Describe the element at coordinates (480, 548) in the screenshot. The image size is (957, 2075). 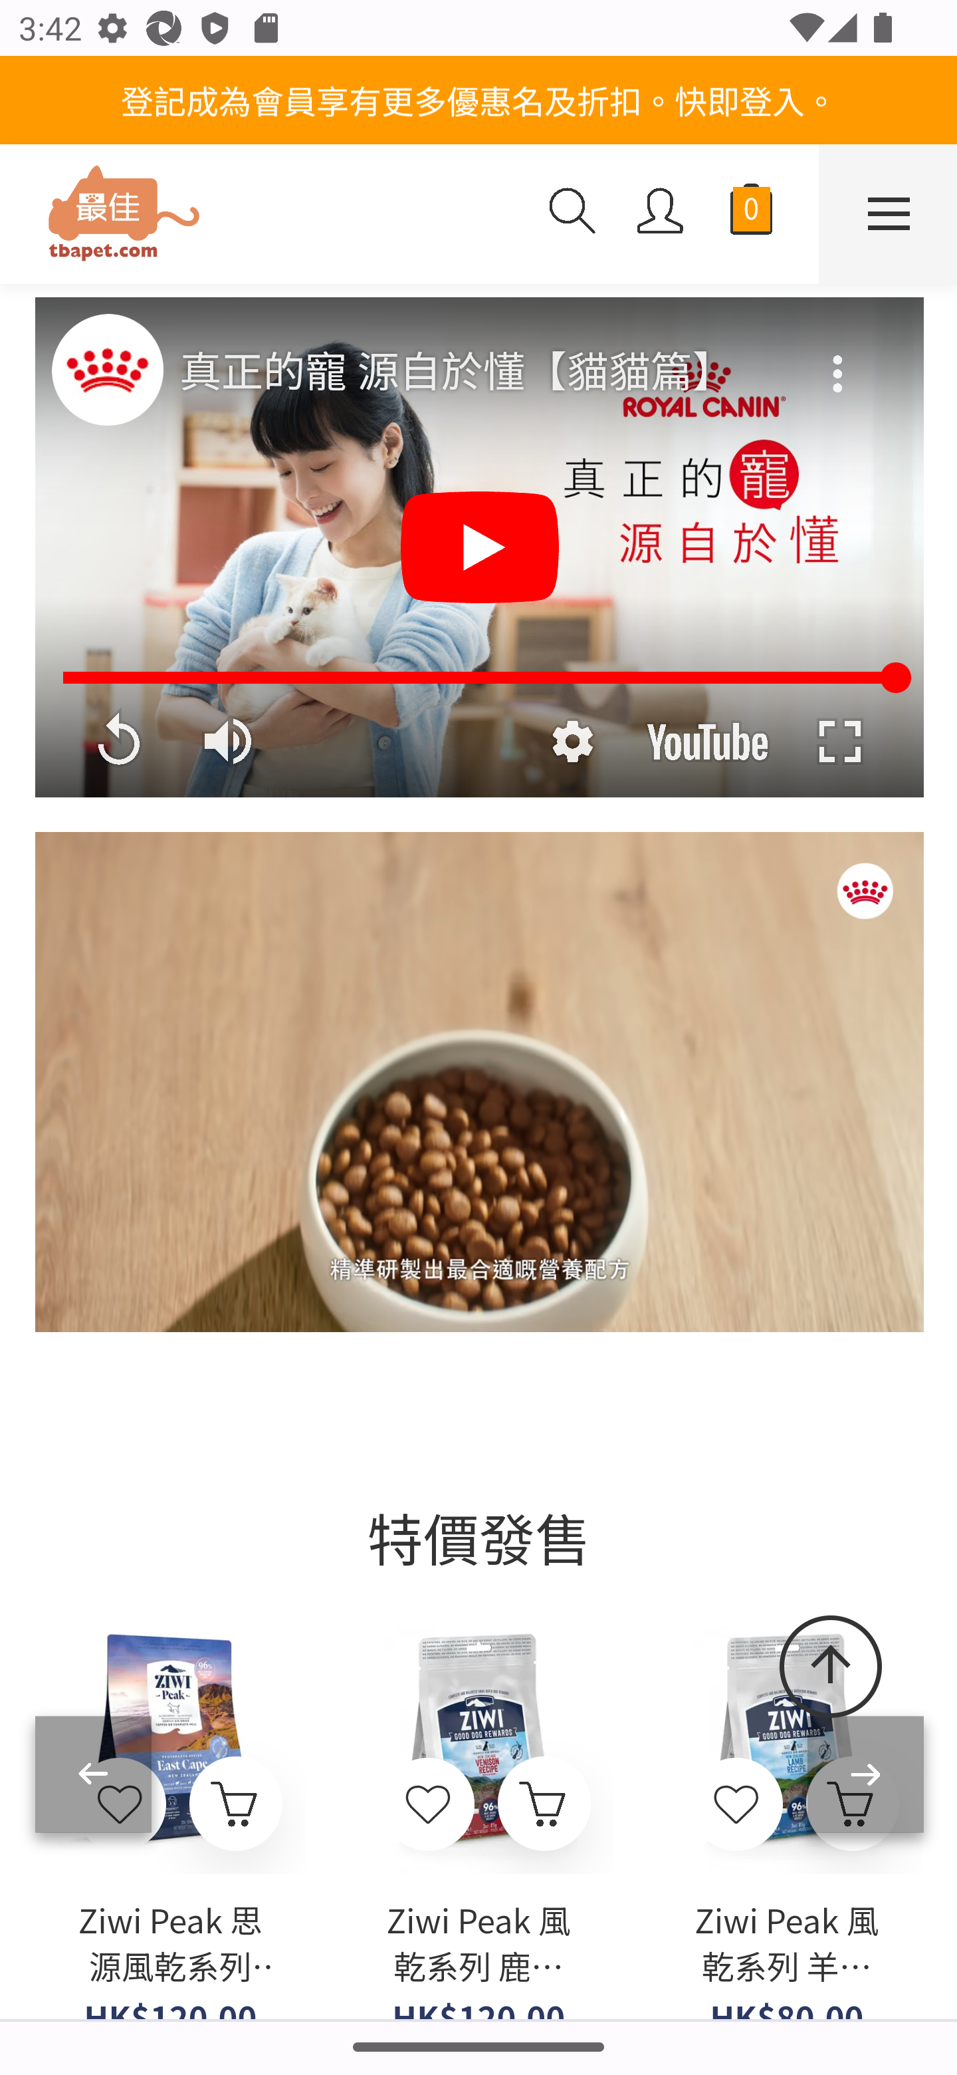
I see `Play` at that location.